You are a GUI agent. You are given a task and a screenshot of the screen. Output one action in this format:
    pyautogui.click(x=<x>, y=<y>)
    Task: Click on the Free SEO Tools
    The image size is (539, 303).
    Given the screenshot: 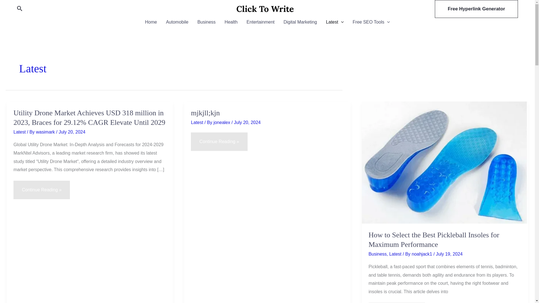 What is the action you would take?
    pyautogui.click(x=371, y=22)
    